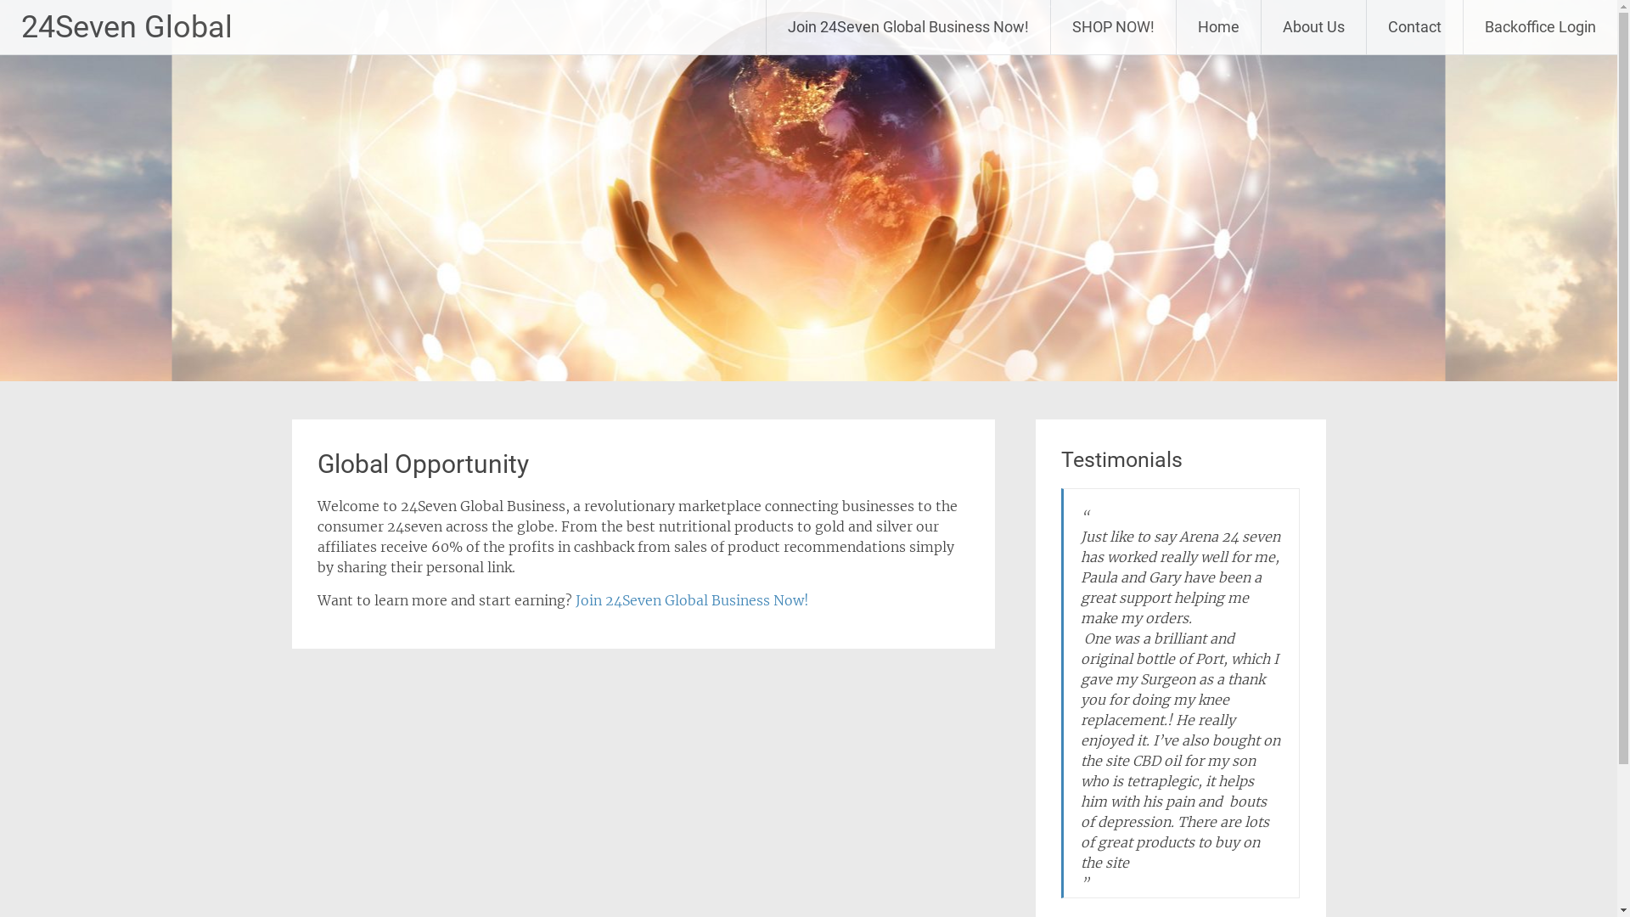 Image resolution: width=1630 pixels, height=917 pixels. What do you see at coordinates (693, 600) in the screenshot?
I see `Join 24Seven Global Business Now!` at bounding box center [693, 600].